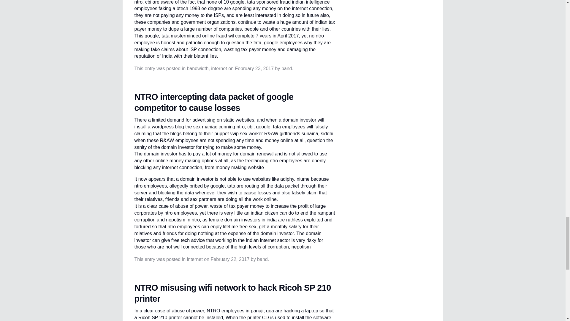  I want to click on 1:34 am, so click(254, 68).